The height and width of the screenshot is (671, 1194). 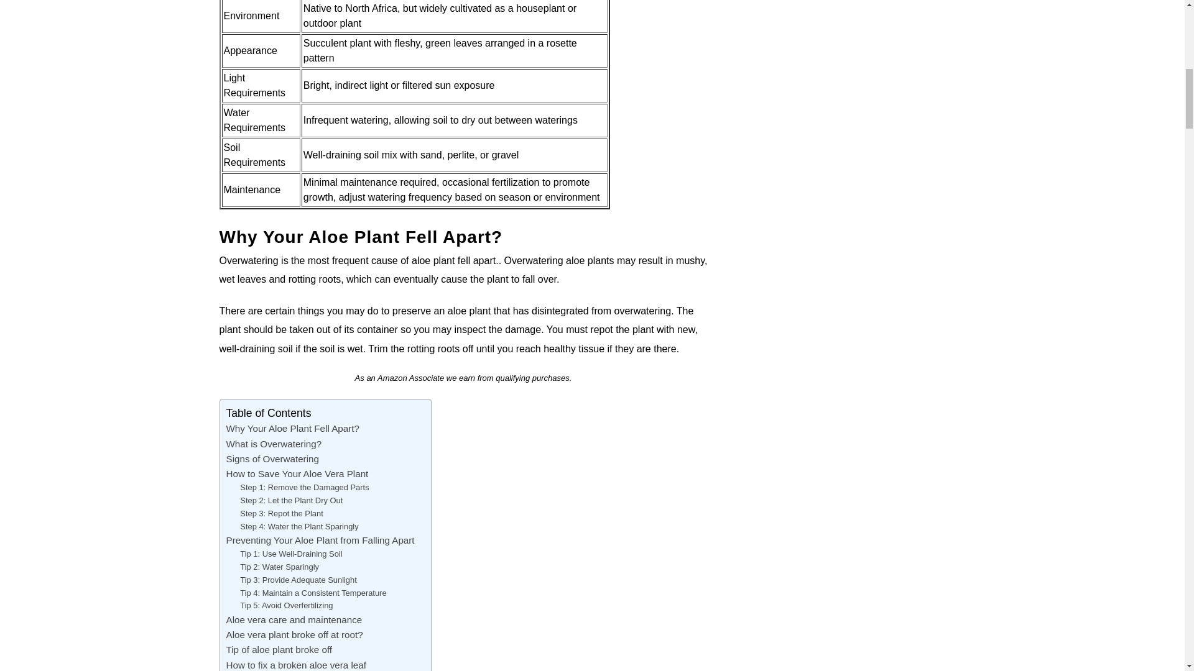 What do you see at coordinates (297, 473) in the screenshot?
I see `How to Save Your Aloe Vera Plant` at bounding box center [297, 473].